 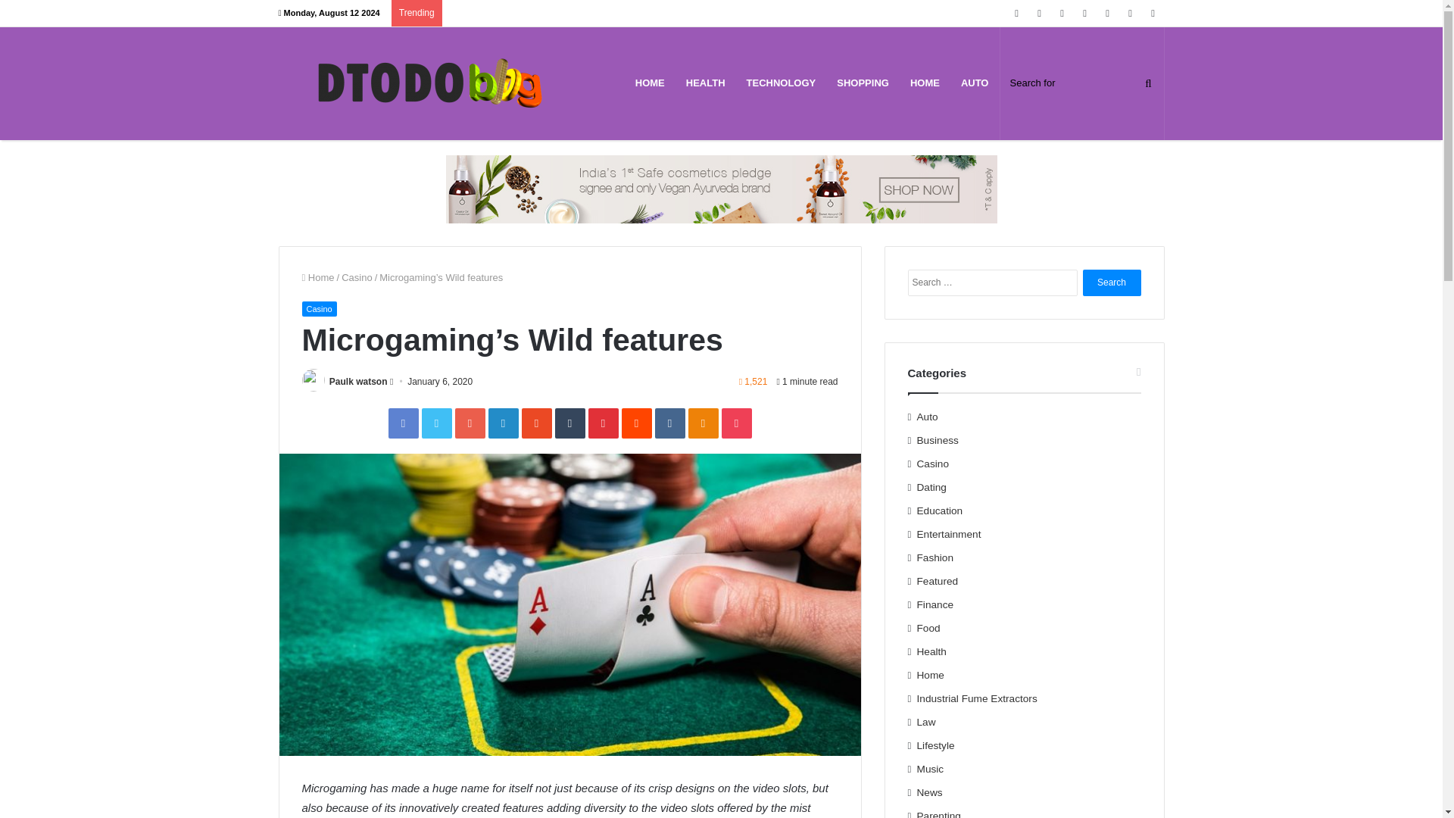 I want to click on Dtodo Blog, so click(x=430, y=83).